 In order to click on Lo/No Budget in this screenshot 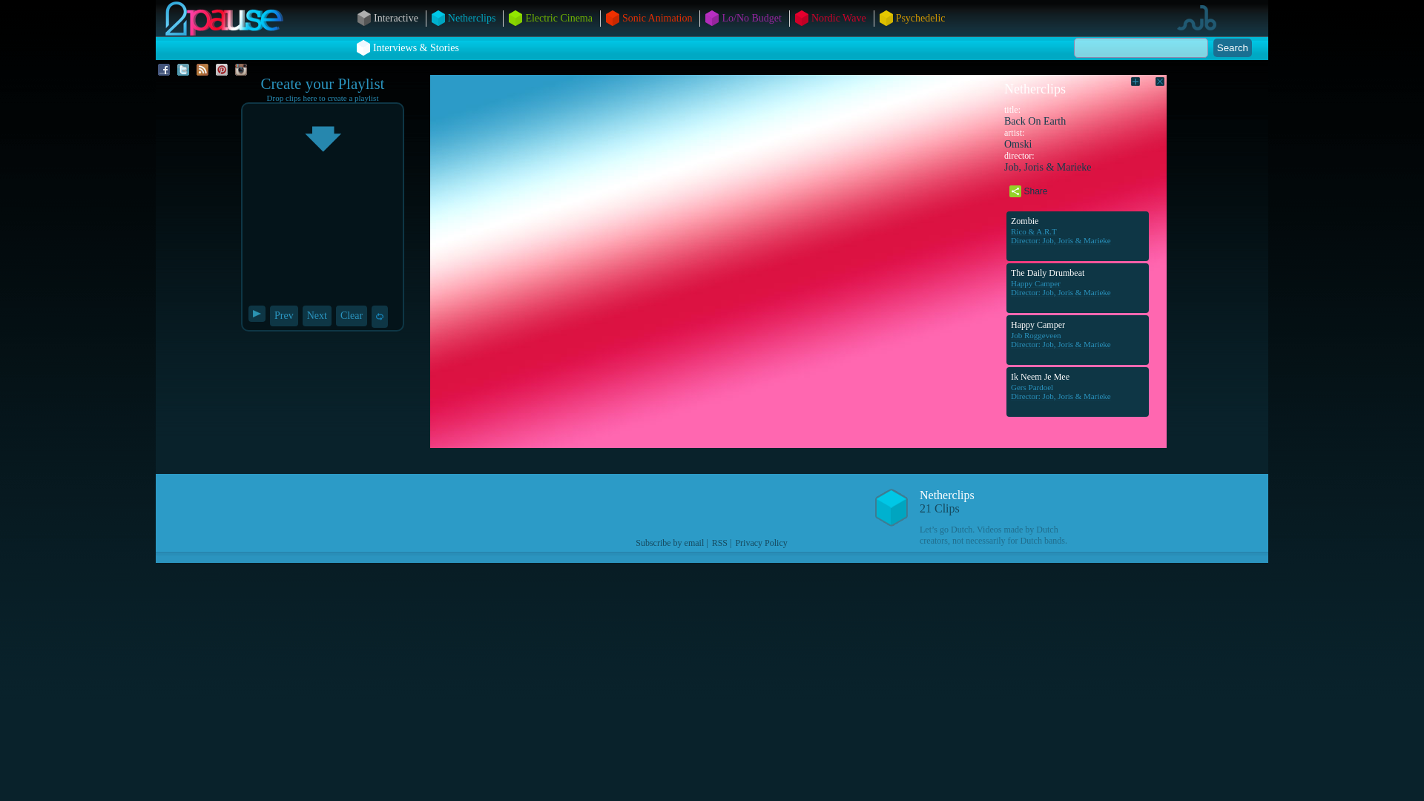, I will do `click(751, 18)`.